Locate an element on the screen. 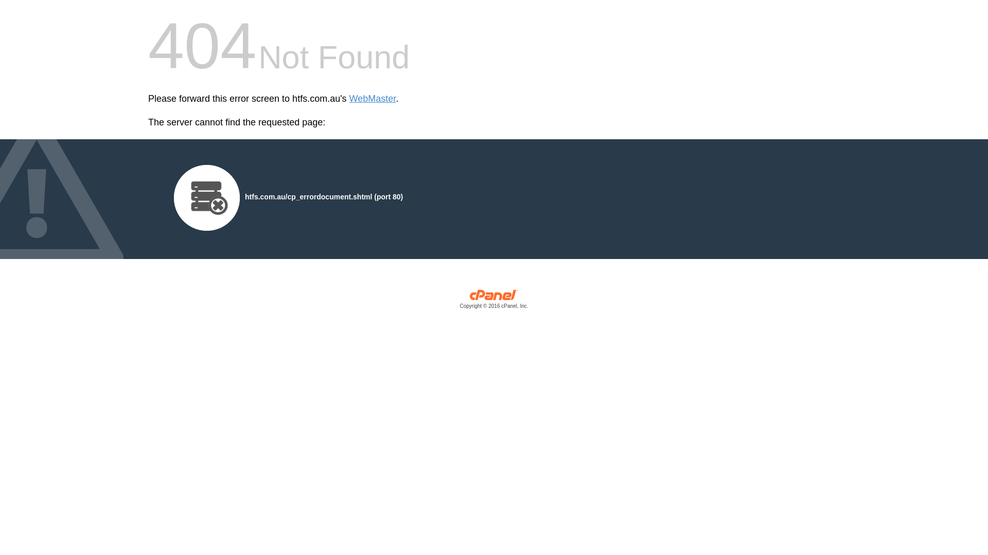 The image size is (988, 555). WebMaster is located at coordinates (373, 99).